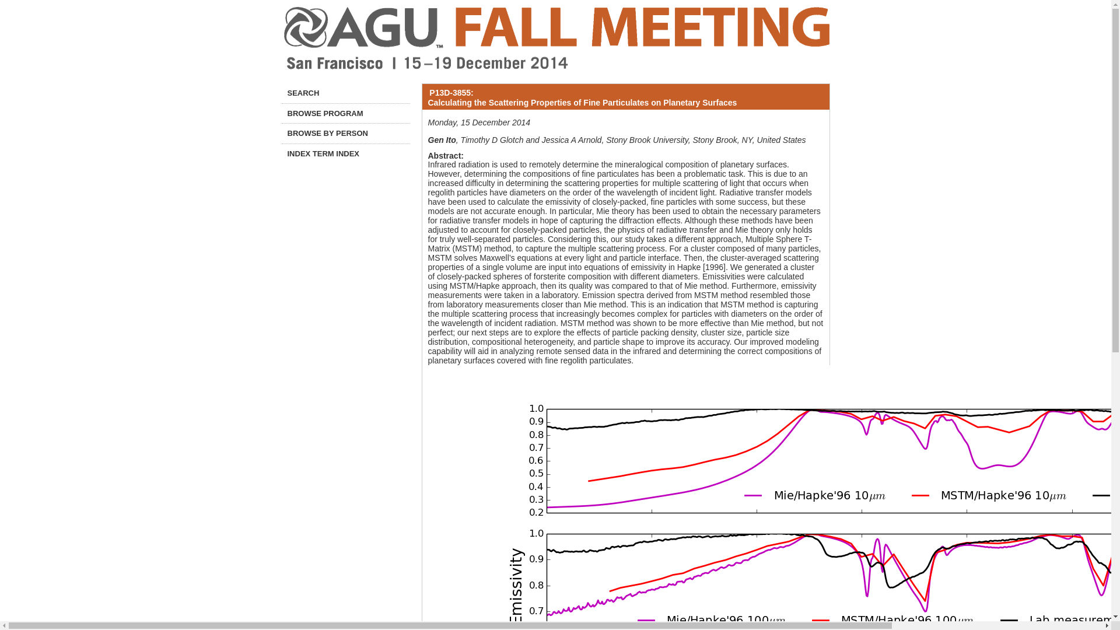 This screenshot has height=630, width=1120. I want to click on SEARCH, so click(345, 93).